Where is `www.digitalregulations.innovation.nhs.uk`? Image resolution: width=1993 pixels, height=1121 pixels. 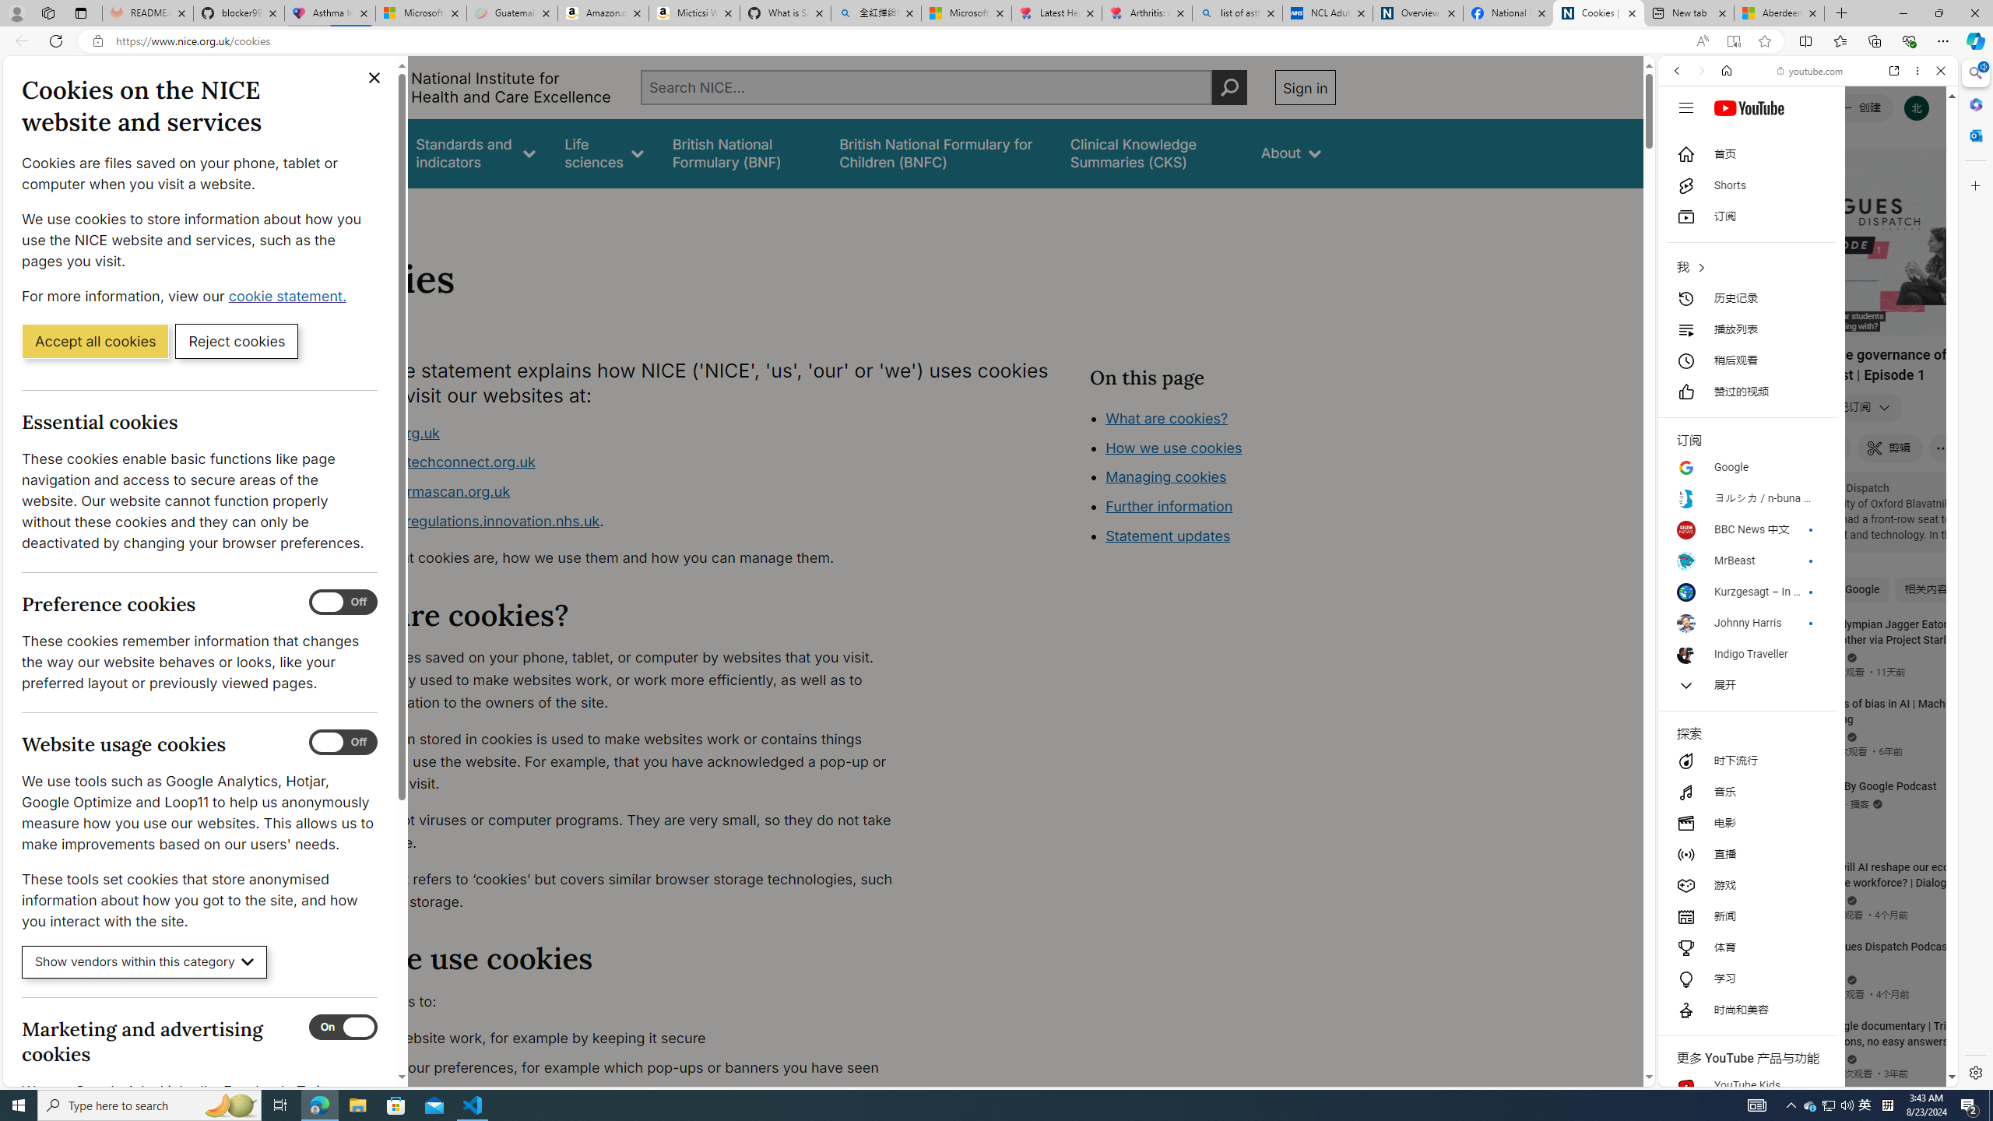 www.digitalregulations.innovation.nhs.uk is located at coordinates (462, 520).